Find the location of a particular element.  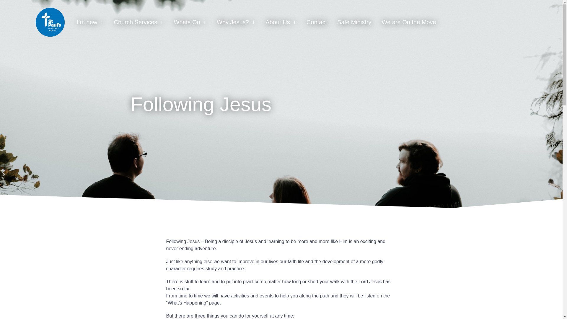

Whats On is located at coordinates (190, 22).